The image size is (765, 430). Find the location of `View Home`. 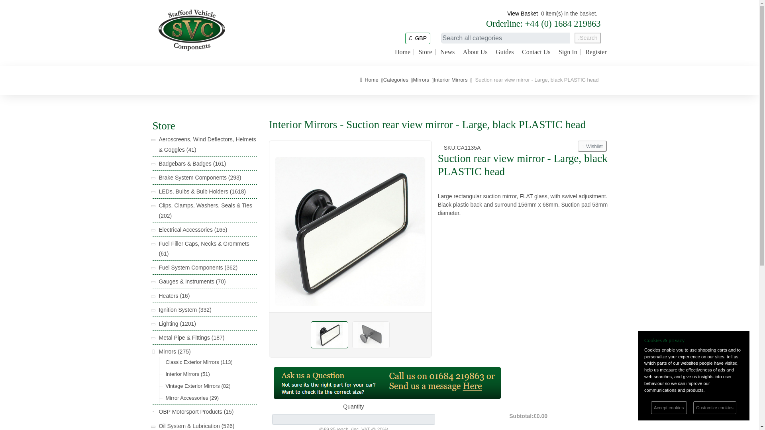

View Home is located at coordinates (447, 52).